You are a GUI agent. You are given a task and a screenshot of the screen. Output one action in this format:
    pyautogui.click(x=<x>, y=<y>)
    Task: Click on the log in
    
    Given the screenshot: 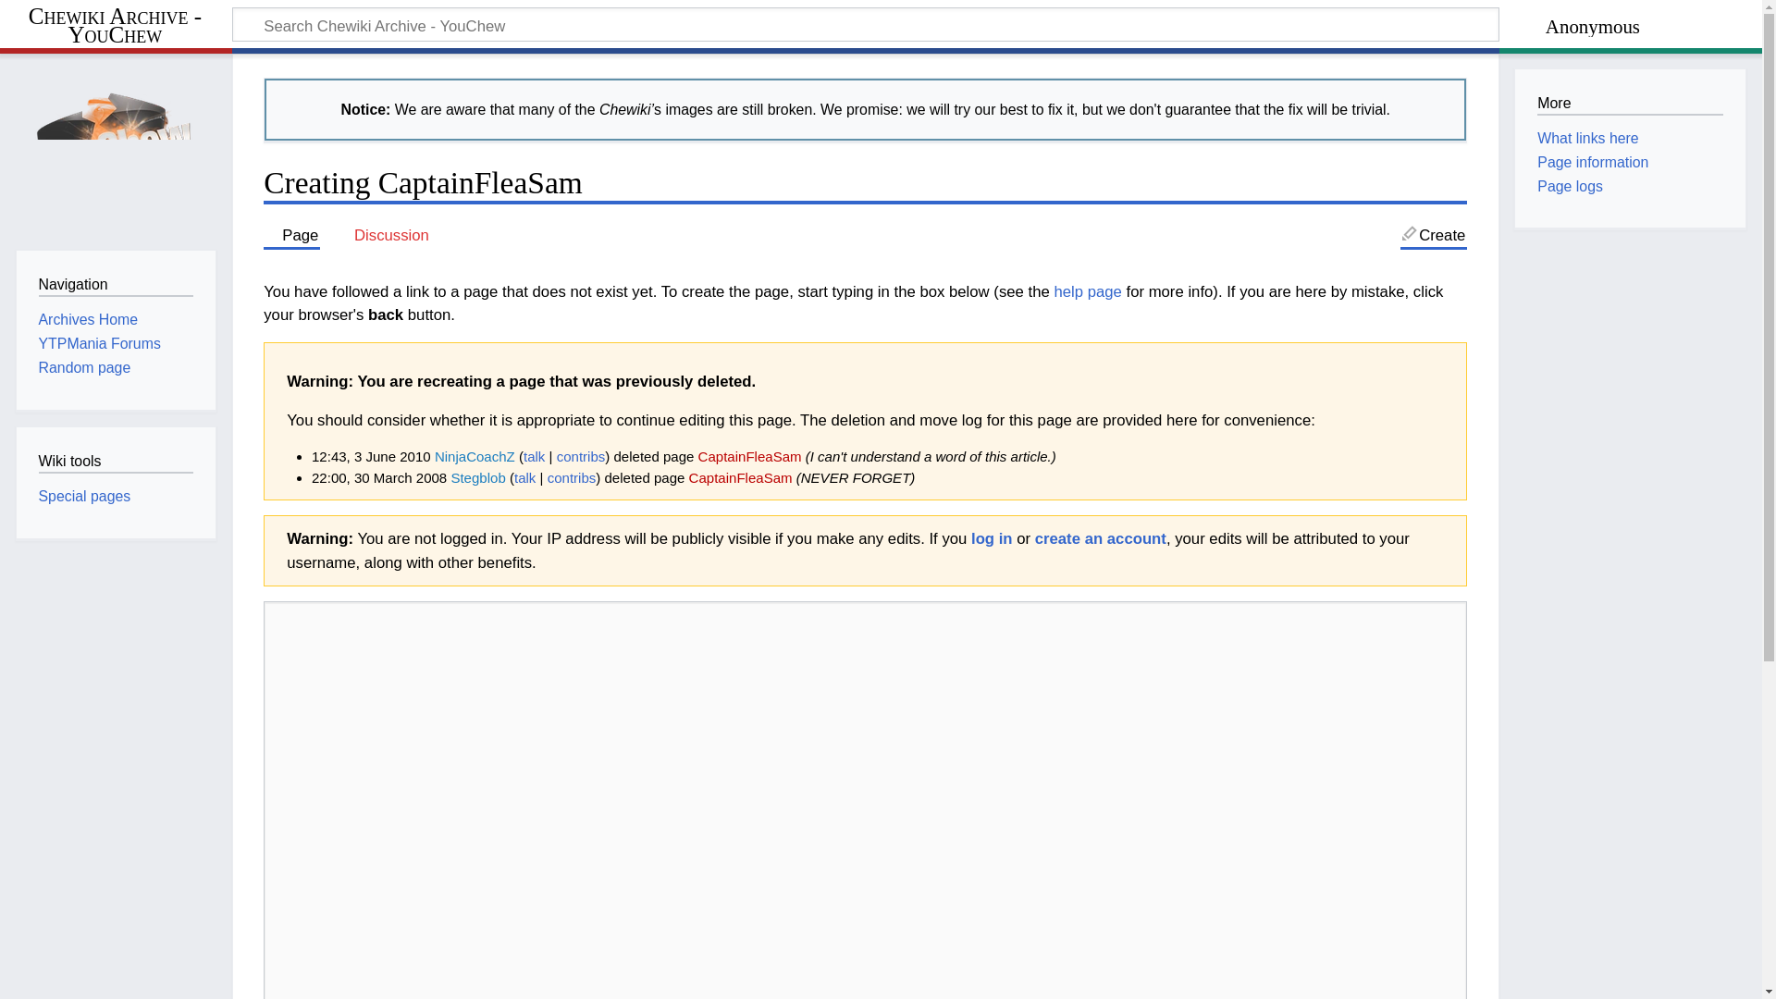 What is the action you would take?
    pyautogui.click(x=992, y=538)
    